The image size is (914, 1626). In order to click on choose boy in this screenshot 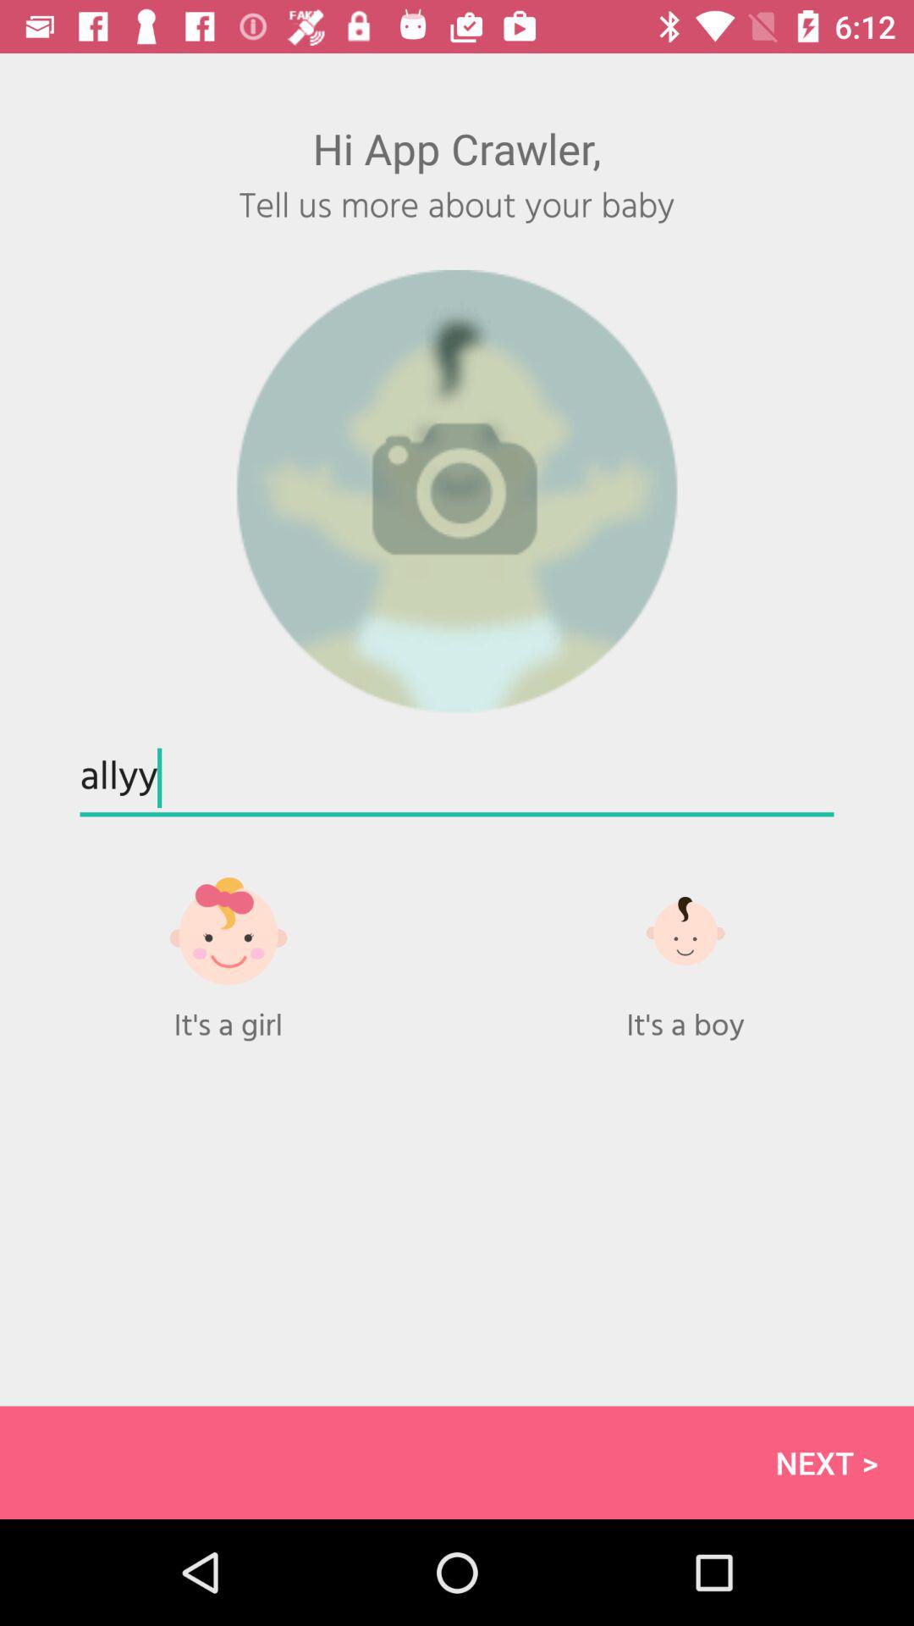, I will do `click(685, 931)`.